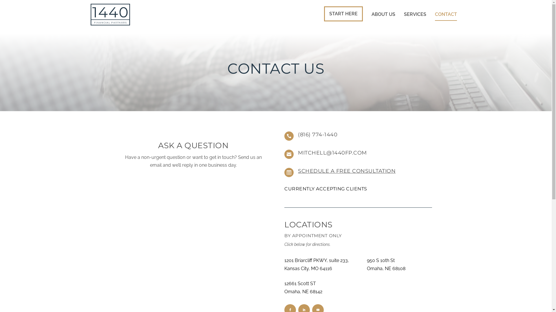 The image size is (556, 312). What do you see at coordinates (383, 21) in the screenshot?
I see `ABOUT US` at bounding box center [383, 21].